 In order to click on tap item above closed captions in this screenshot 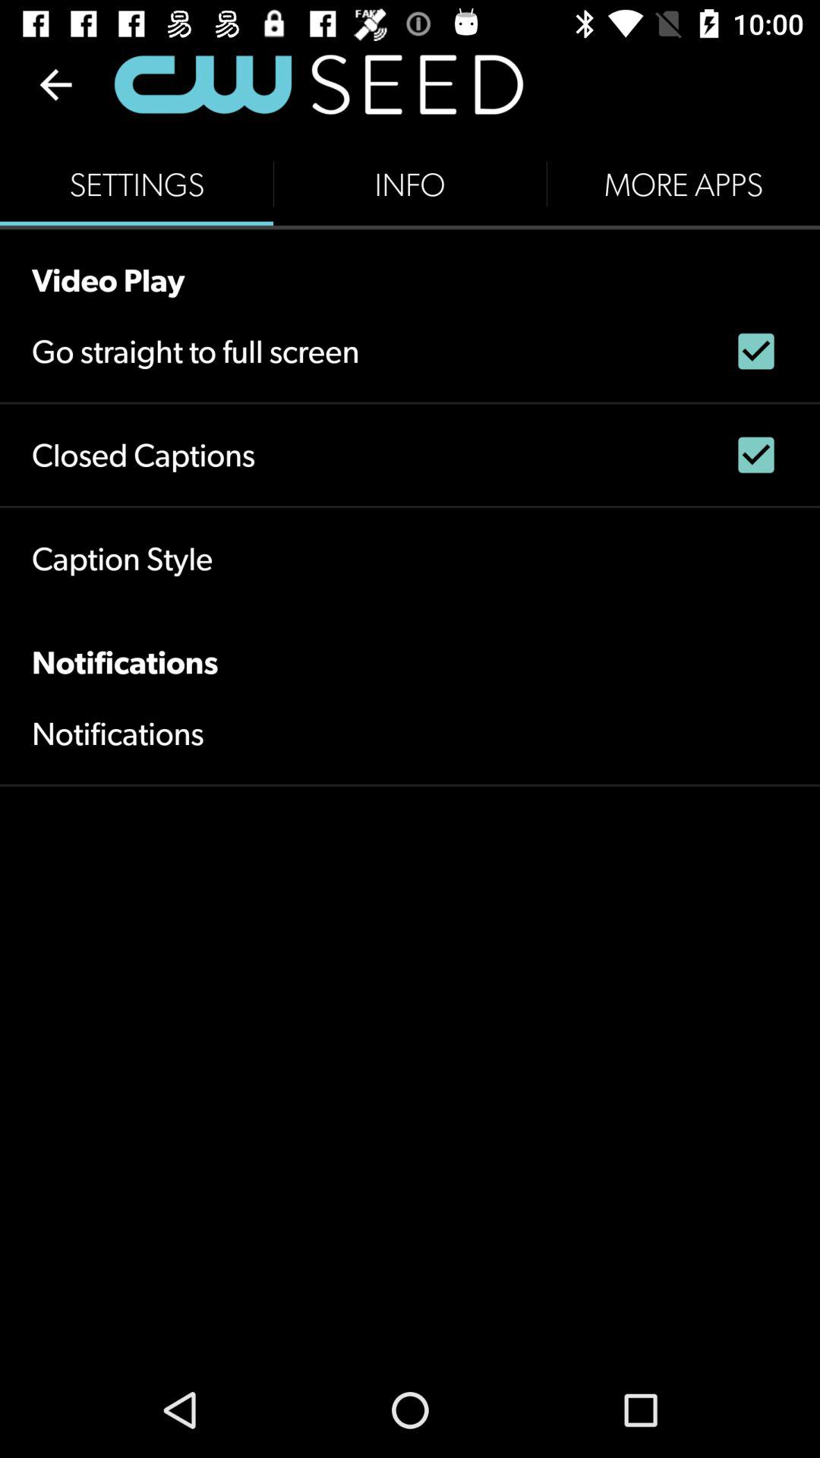, I will do `click(196, 351)`.